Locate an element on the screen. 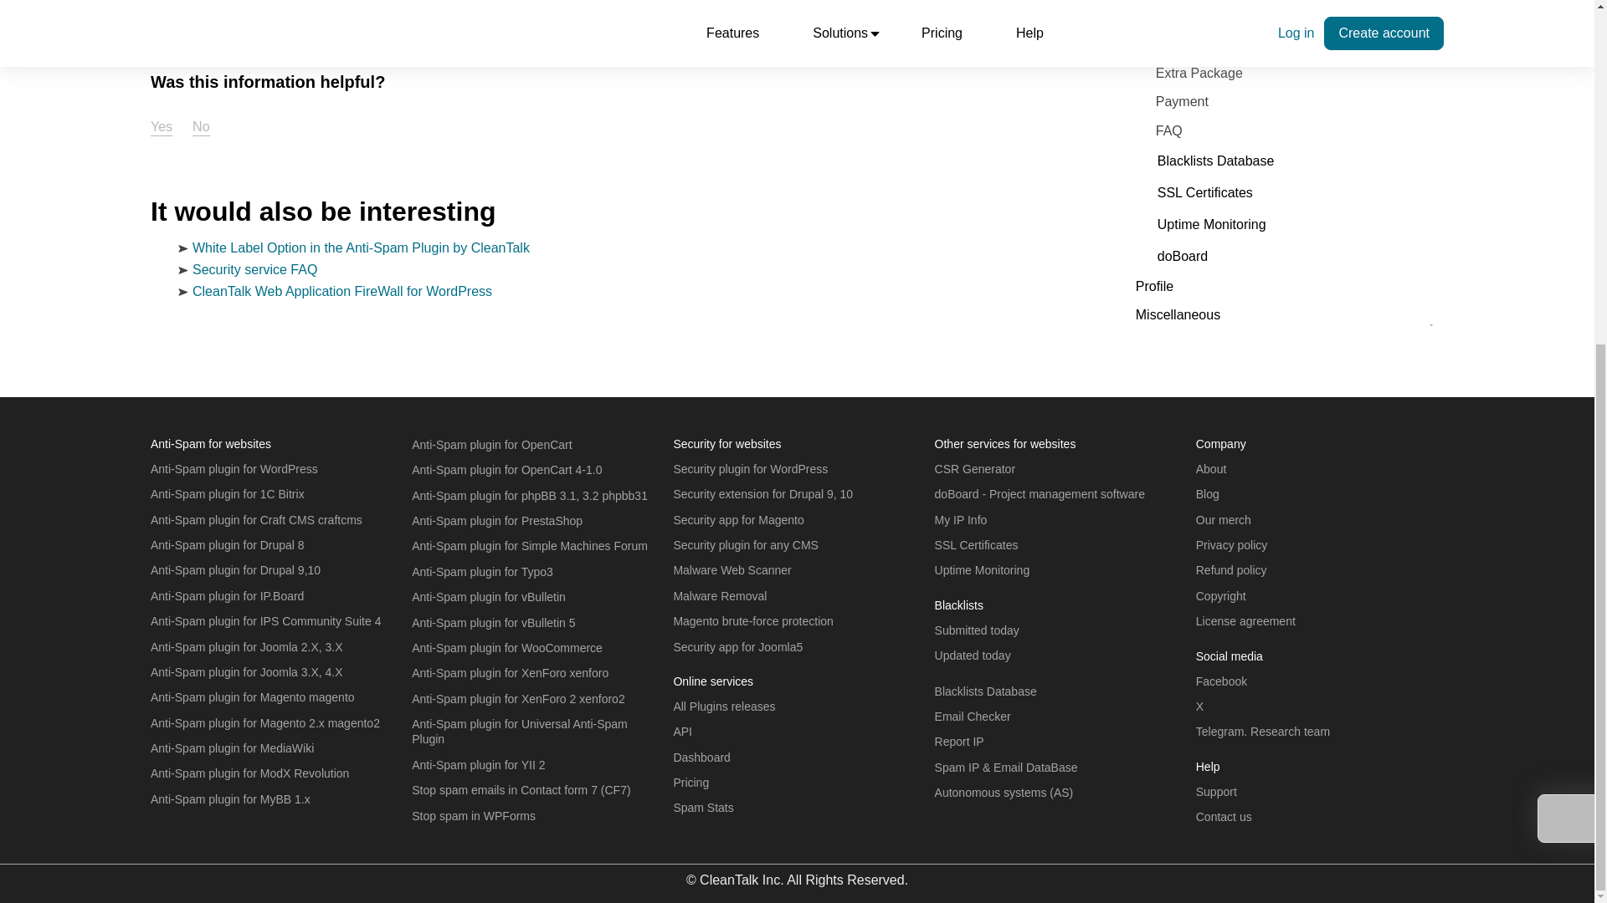  Pricing is located at coordinates (691, 782).